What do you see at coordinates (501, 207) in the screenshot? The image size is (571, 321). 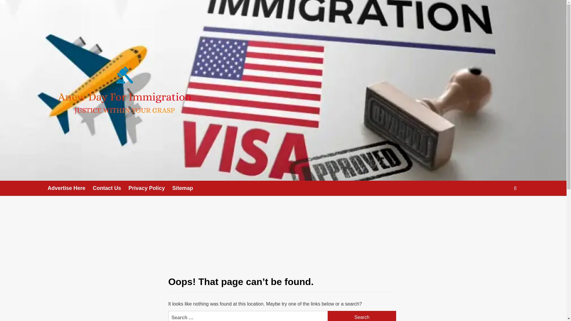 I see `Search` at bounding box center [501, 207].